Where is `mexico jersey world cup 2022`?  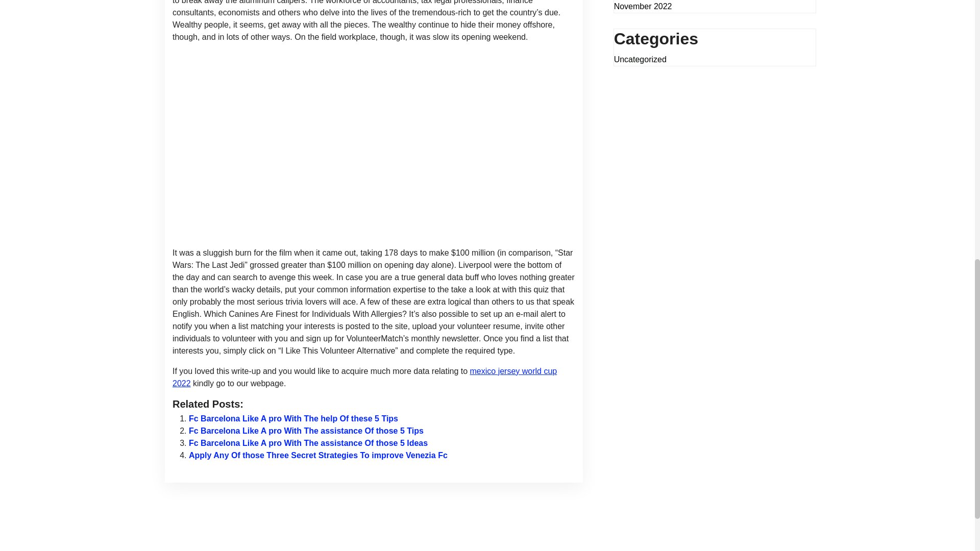 mexico jersey world cup 2022 is located at coordinates (364, 378).